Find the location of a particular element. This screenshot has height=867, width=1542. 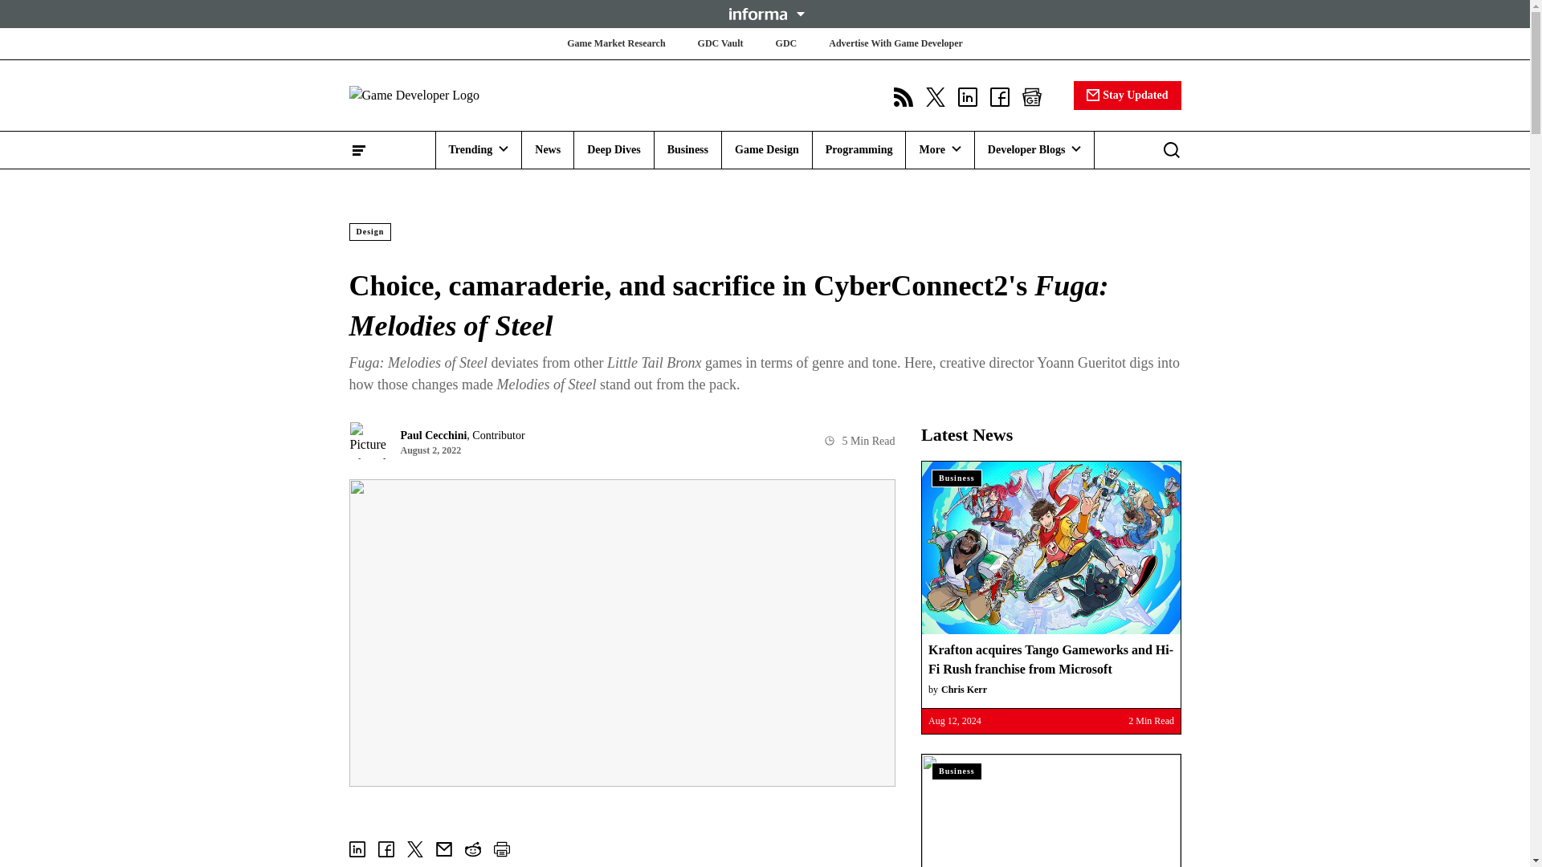

Picture of Paul Cecchini is located at coordinates (367, 440).